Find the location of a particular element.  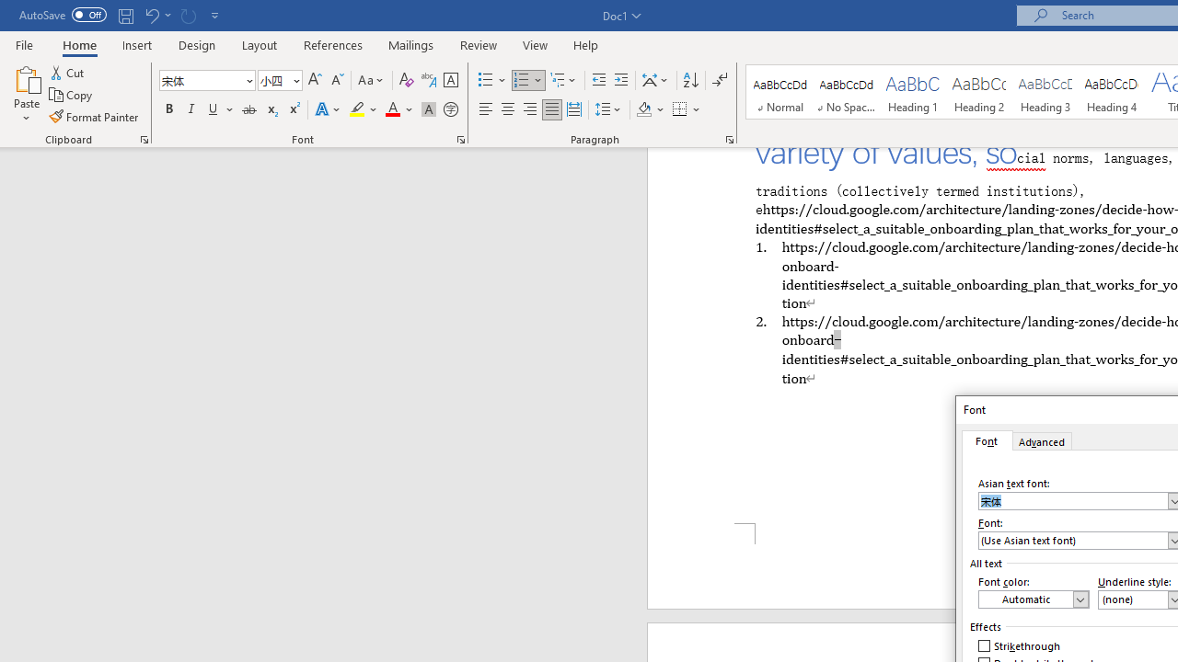

Bold is located at coordinates (168, 110).